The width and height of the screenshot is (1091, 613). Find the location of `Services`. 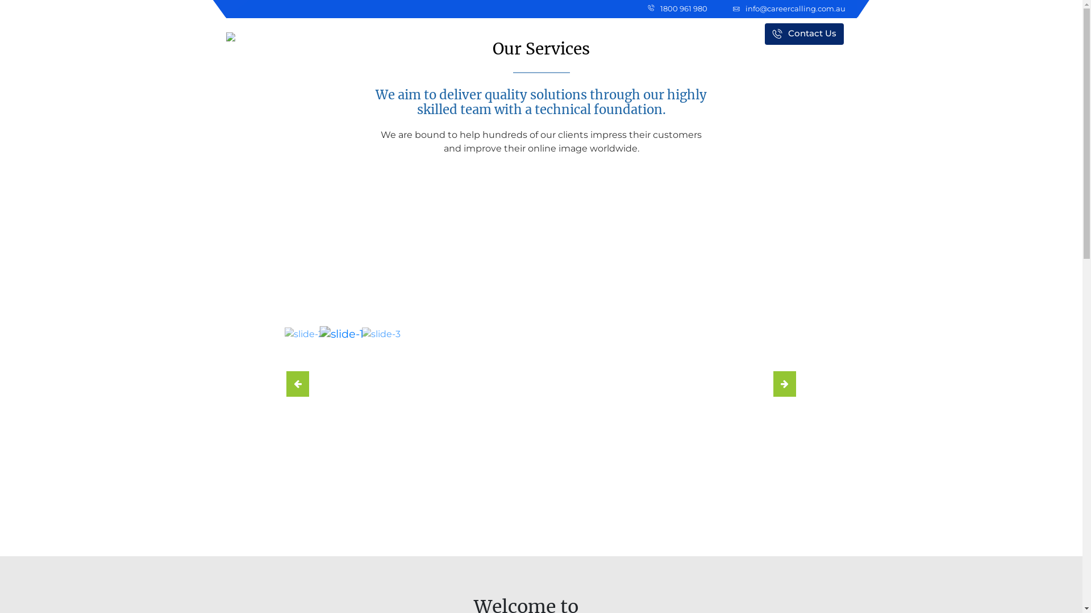

Services is located at coordinates (538, 33).